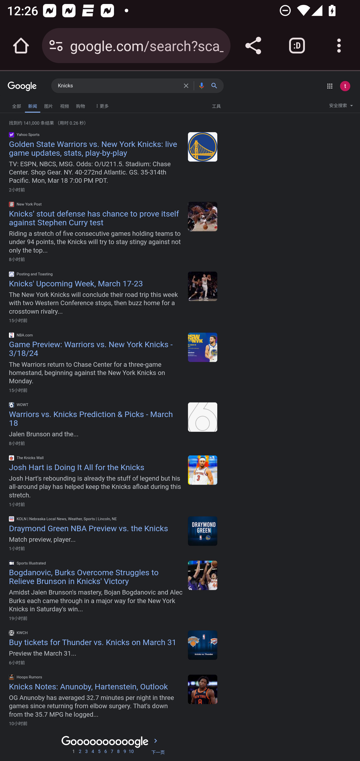 The height and width of the screenshot is (761, 360). Describe the element at coordinates (345, 86) in the screenshot. I see `Google 账号： test appium (testappium002@gmail.com)` at that location.